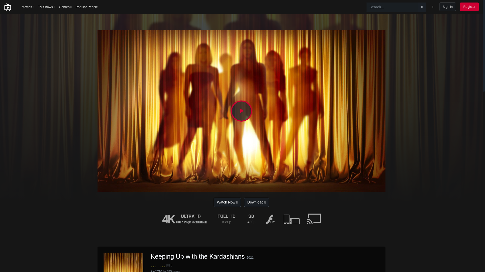  What do you see at coordinates (28, 7) in the screenshot?
I see `Movies` at bounding box center [28, 7].